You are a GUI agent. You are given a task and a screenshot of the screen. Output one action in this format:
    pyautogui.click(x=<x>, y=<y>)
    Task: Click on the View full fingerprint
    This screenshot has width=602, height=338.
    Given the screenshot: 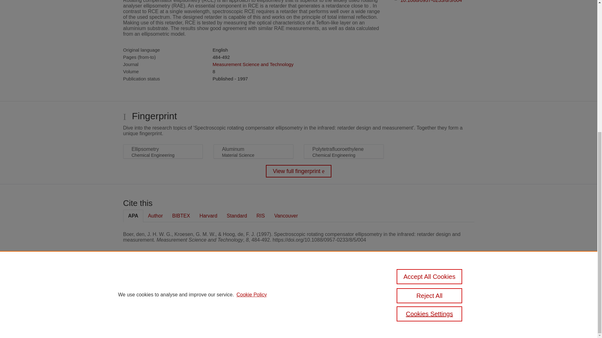 What is the action you would take?
    pyautogui.click(x=298, y=171)
    